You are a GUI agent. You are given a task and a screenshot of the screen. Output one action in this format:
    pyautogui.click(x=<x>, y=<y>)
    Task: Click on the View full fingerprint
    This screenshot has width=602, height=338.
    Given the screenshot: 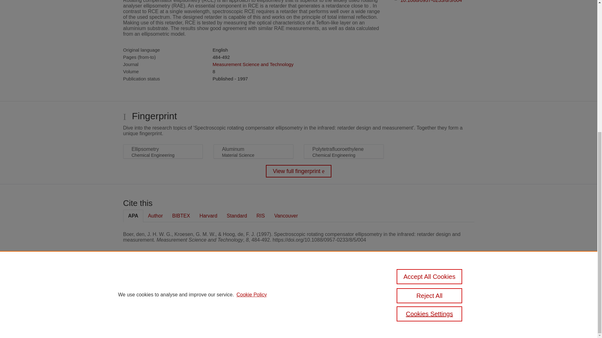 What is the action you would take?
    pyautogui.click(x=298, y=171)
    